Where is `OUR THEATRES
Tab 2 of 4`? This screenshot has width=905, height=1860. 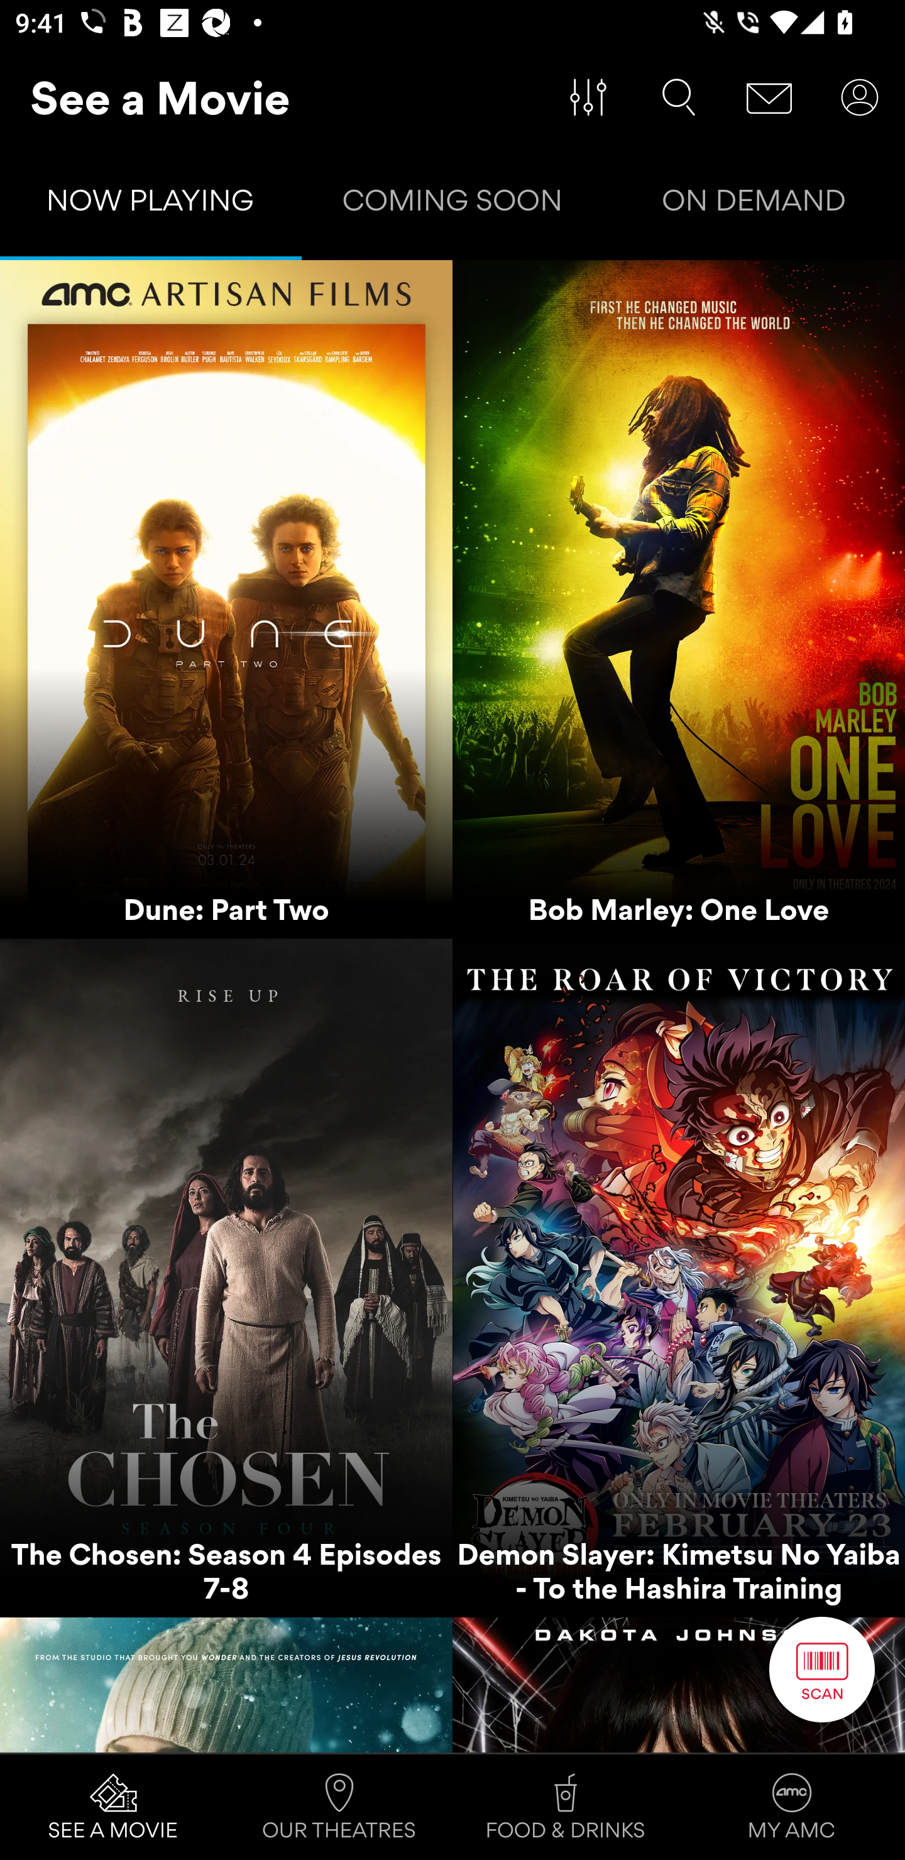 OUR THEATRES
Tab 2 of 4 is located at coordinates (339, 1807).